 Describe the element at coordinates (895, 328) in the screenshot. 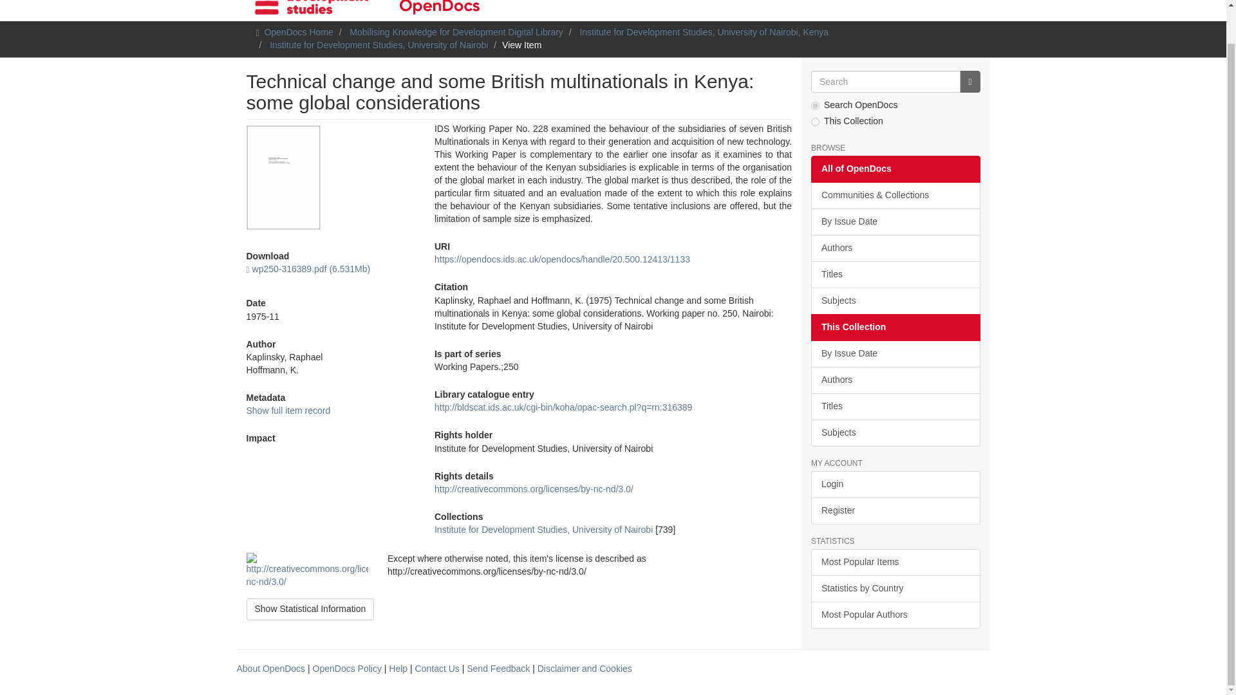

I see `This Collection` at that location.